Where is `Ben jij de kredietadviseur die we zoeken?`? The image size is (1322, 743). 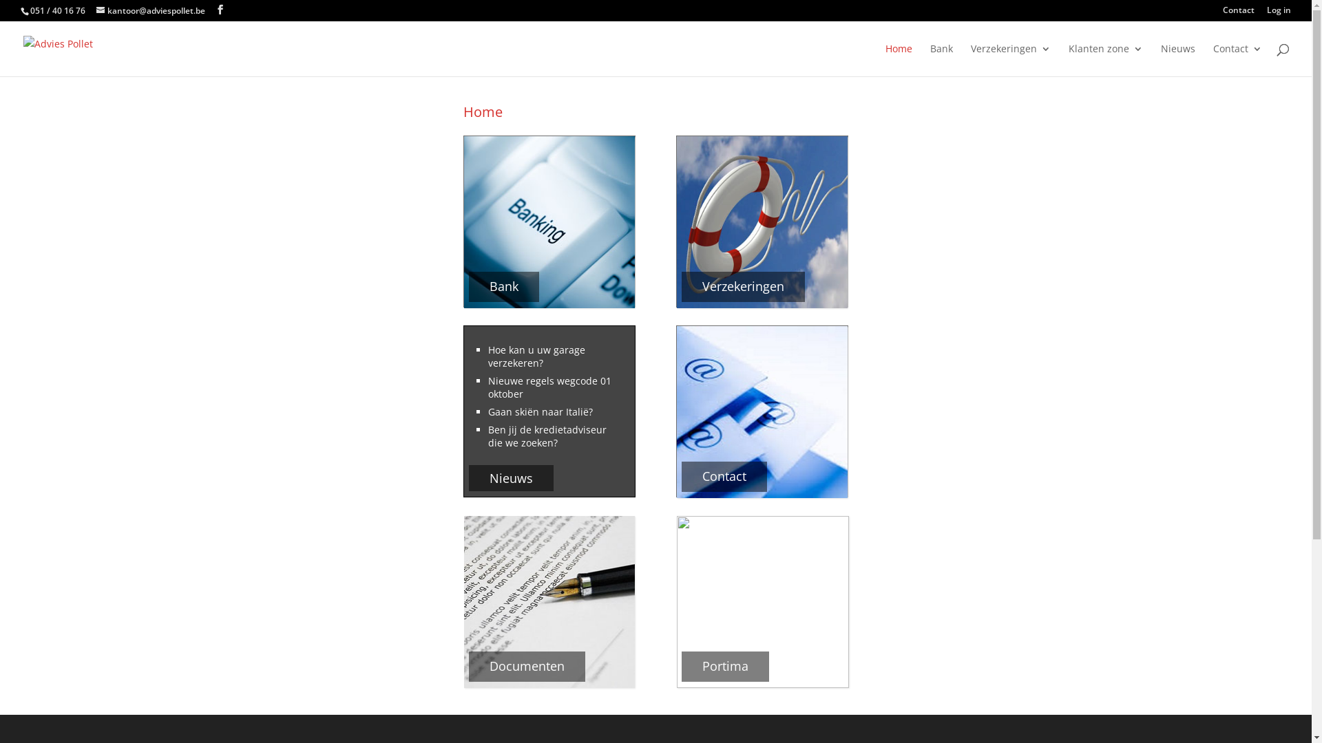 Ben jij de kredietadviseur die we zoeken? is located at coordinates (547, 436).